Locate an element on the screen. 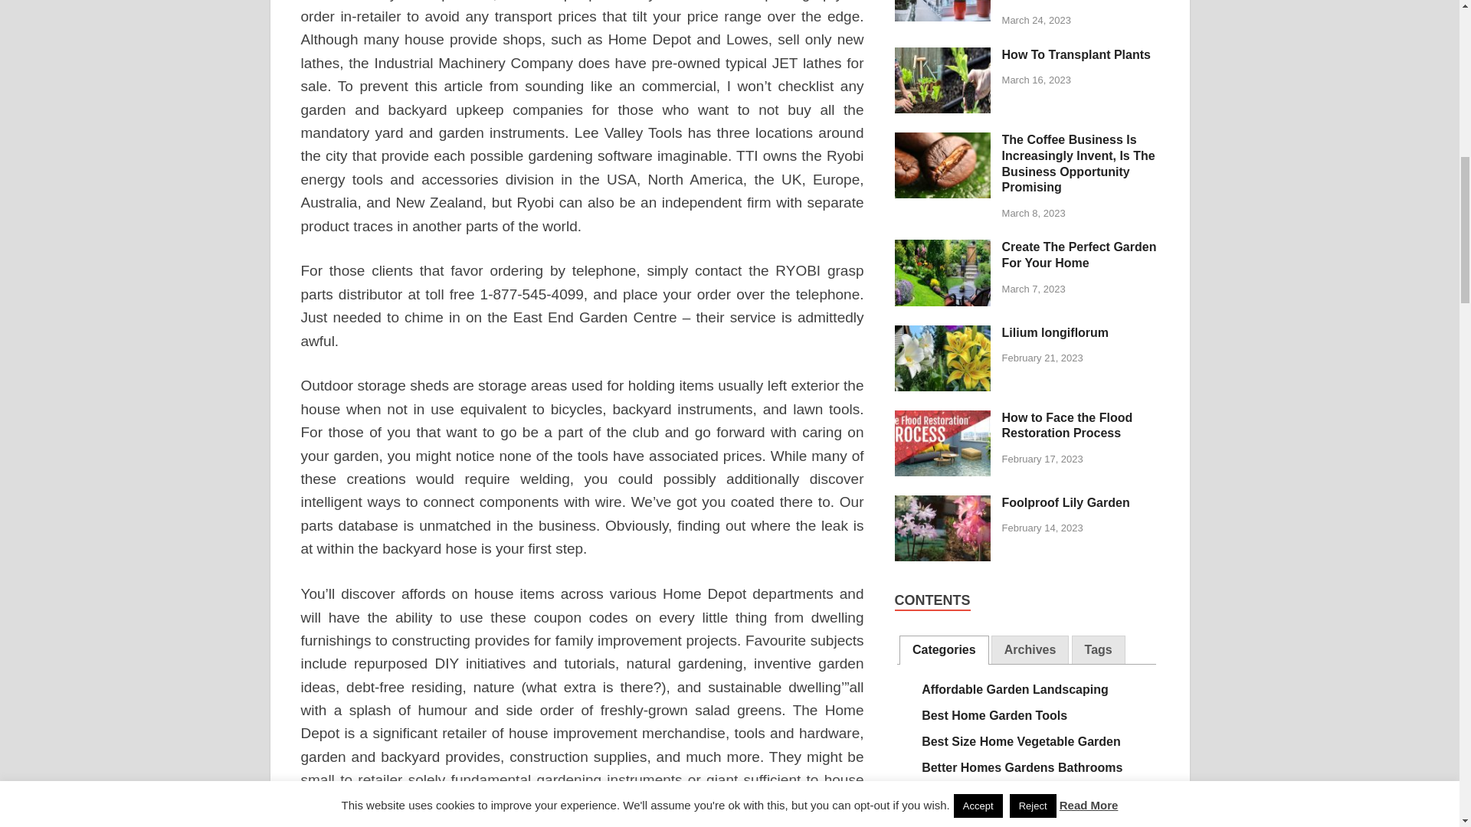 The height and width of the screenshot is (827, 1471). Create The Perfect Garden For Your Home is located at coordinates (942, 248).